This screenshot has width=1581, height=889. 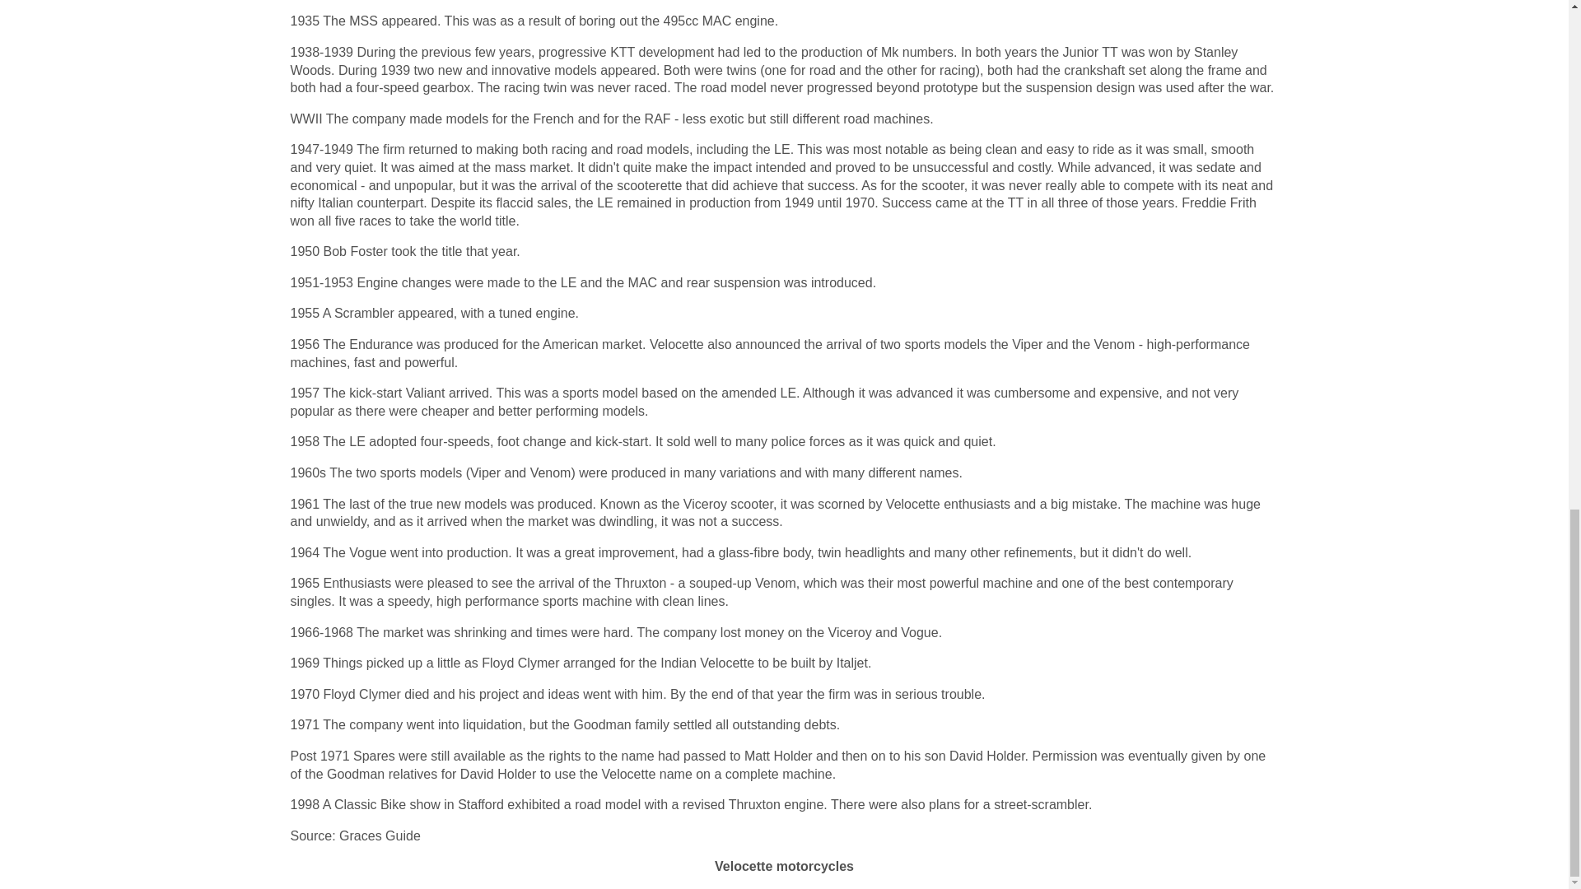 What do you see at coordinates (380, 835) in the screenshot?
I see `Graces Guide` at bounding box center [380, 835].